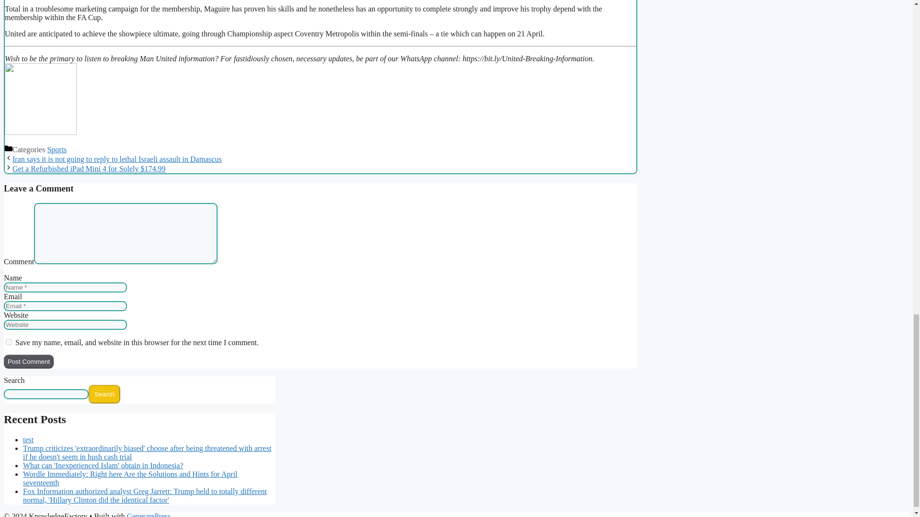  Describe the element at coordinates (57, 149) in the screenshot. I see `Sports` at that location.